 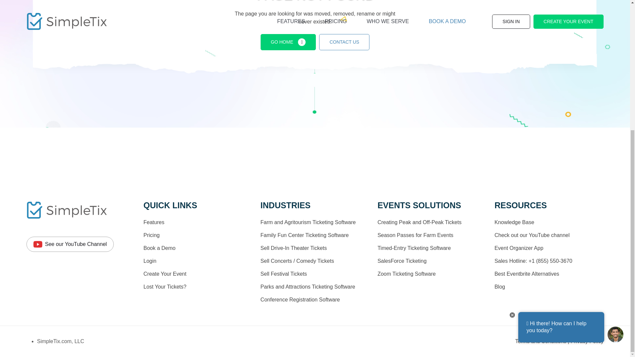 I want to click on Terms and Conditions, so click(x=541, y=341).